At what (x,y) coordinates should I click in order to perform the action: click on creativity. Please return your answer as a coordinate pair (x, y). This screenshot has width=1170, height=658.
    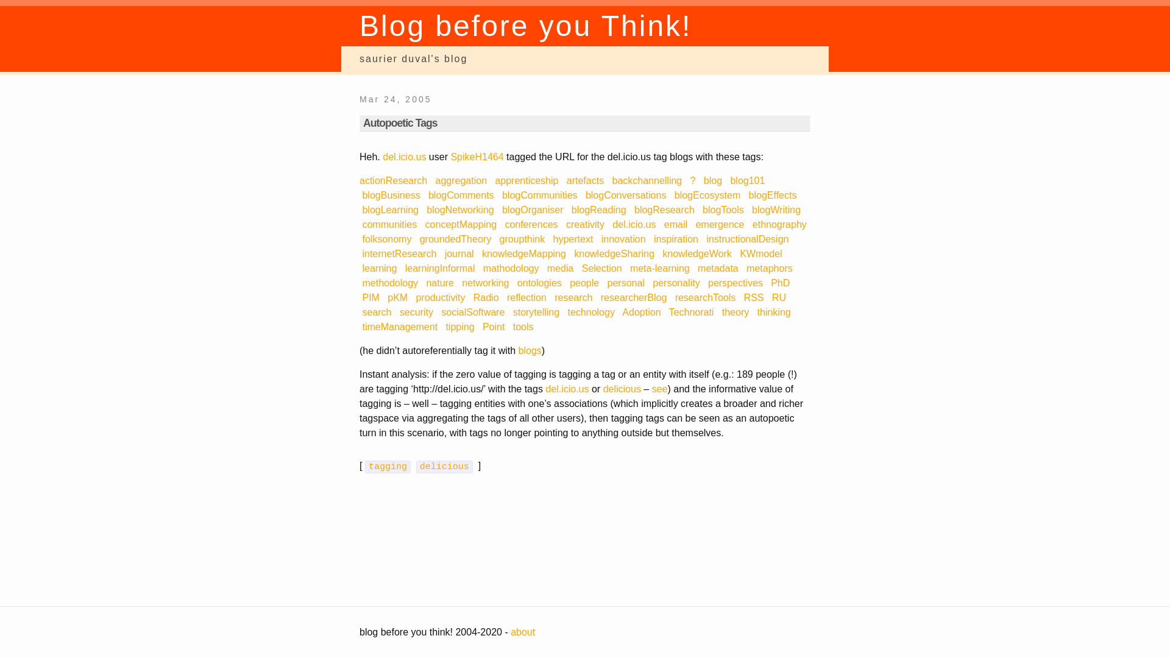
    Looking at the image, I should click on (585, 224).